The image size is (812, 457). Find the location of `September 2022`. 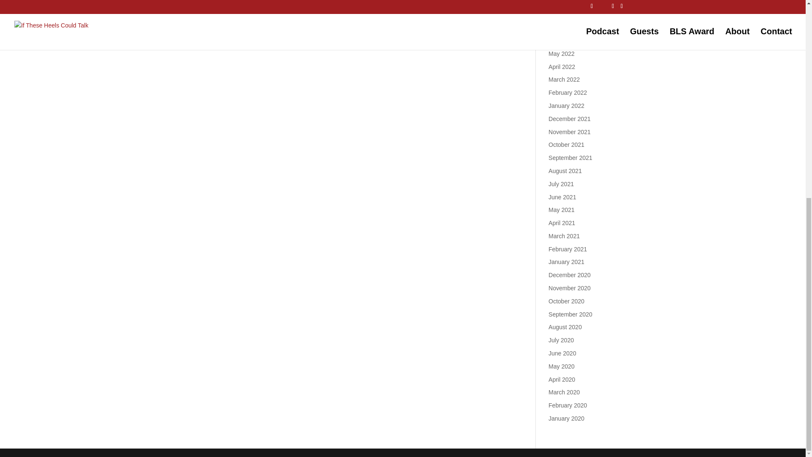

September 2022 is located at coordinates (571, 3).